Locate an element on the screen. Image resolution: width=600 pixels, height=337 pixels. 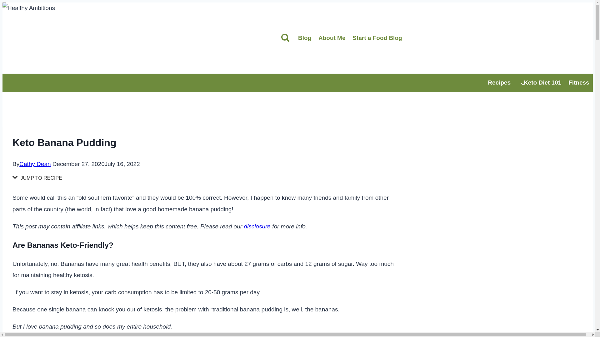
Keto Diet 101 is located at coordinates (336, 38).